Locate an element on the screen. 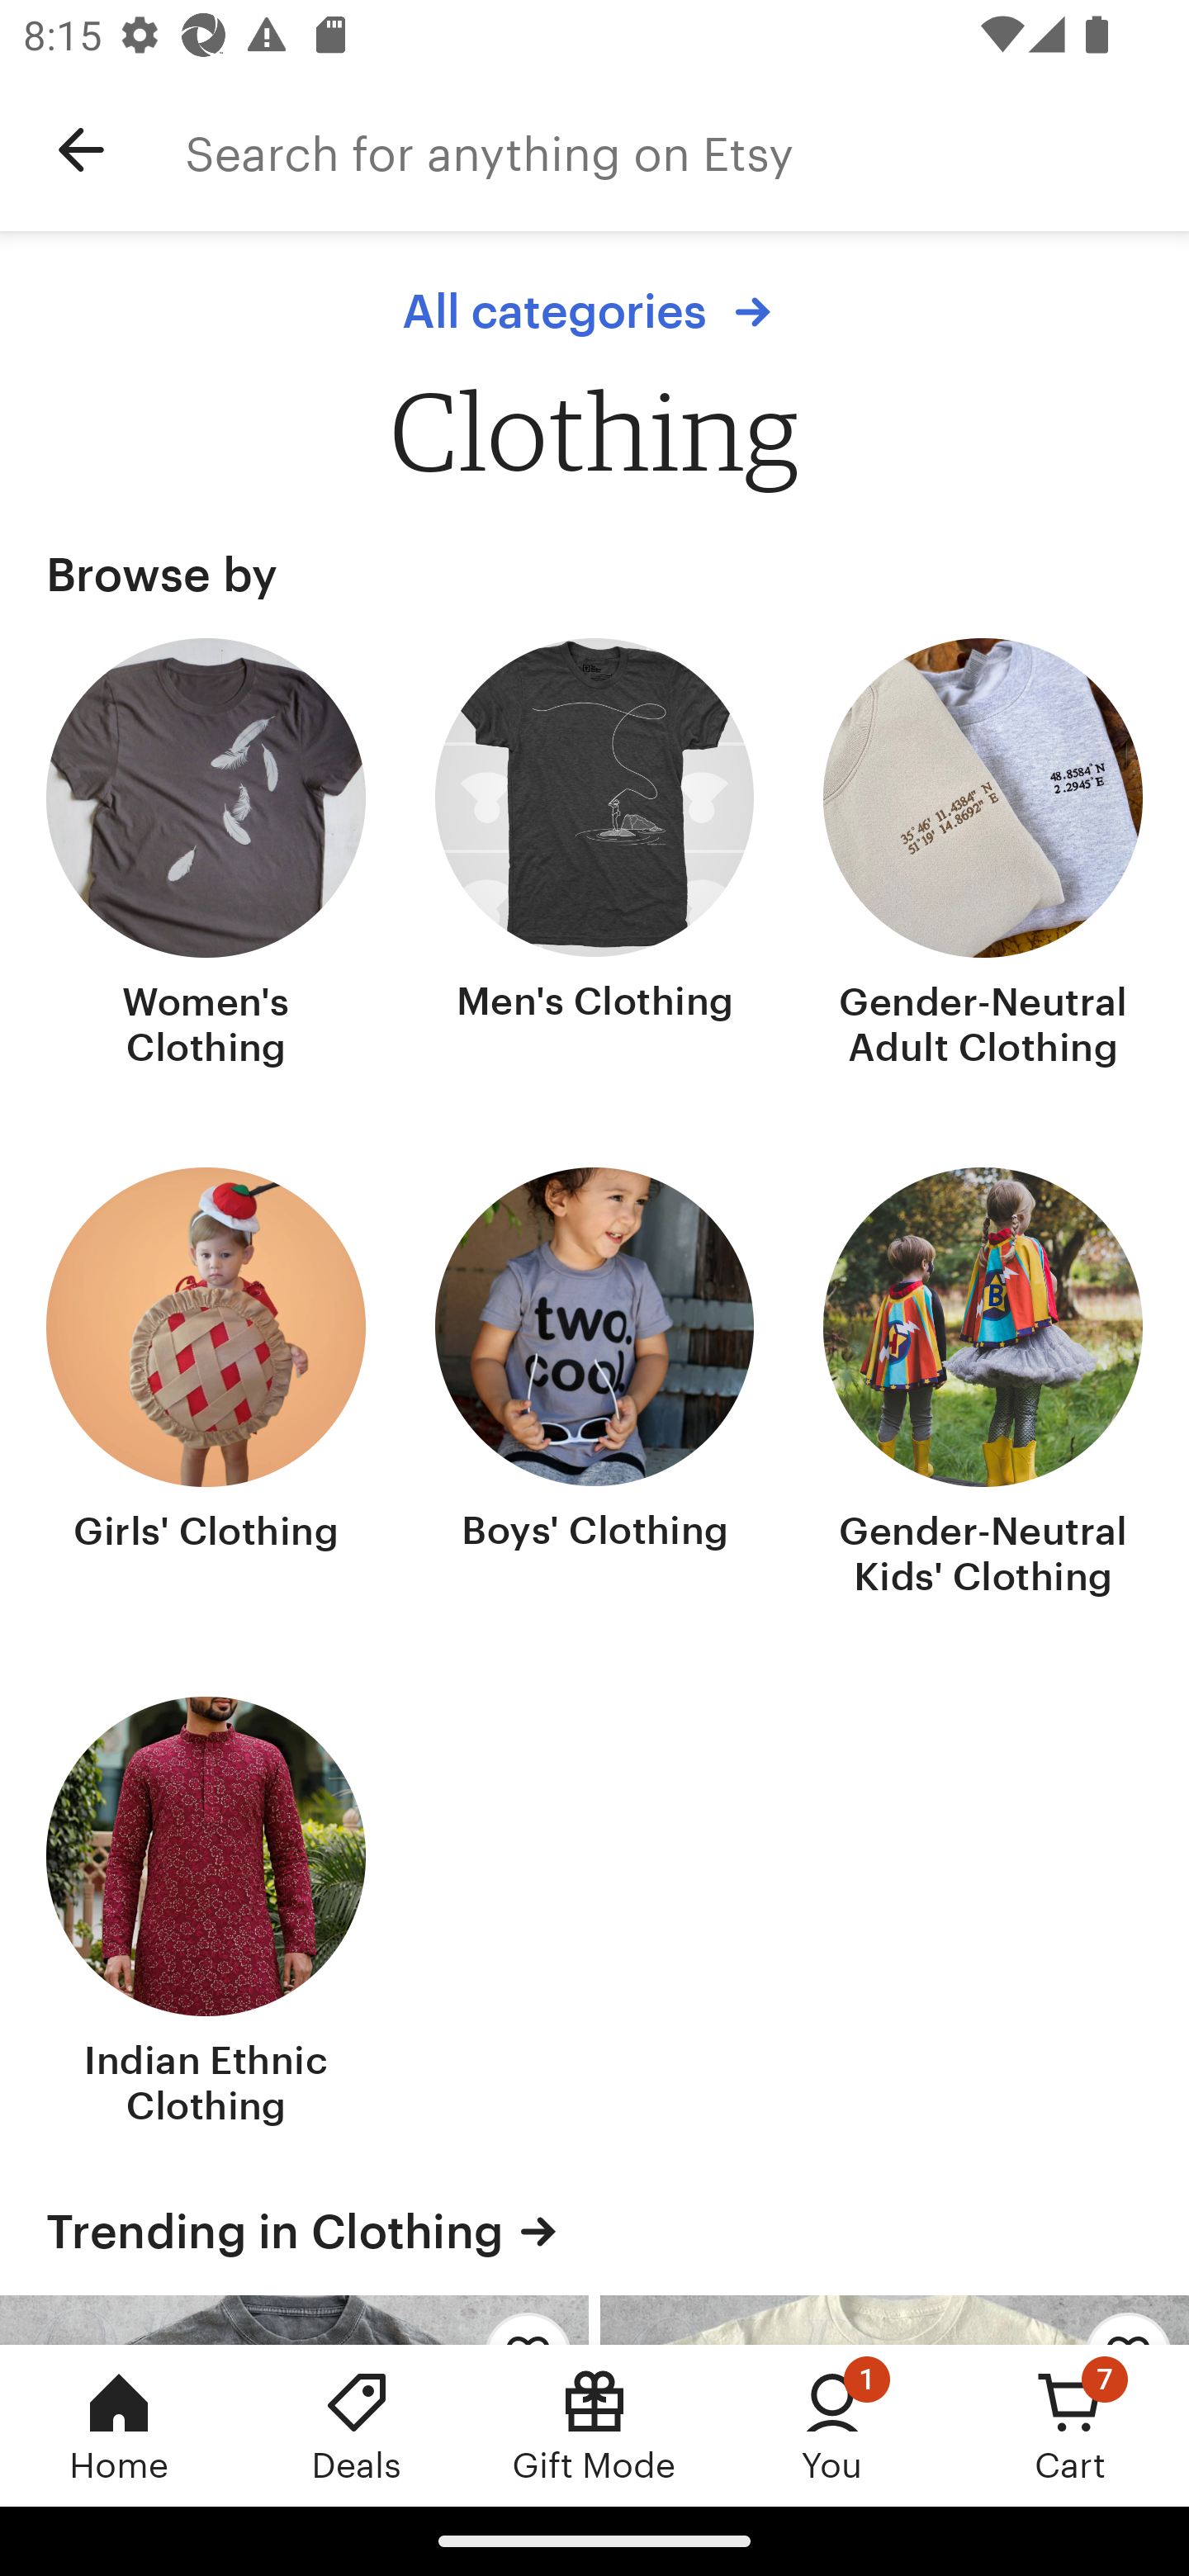 This screenshot has height=2576, width=1189. Indian Ethnic Clothing is located at coordinates (206, 1915).